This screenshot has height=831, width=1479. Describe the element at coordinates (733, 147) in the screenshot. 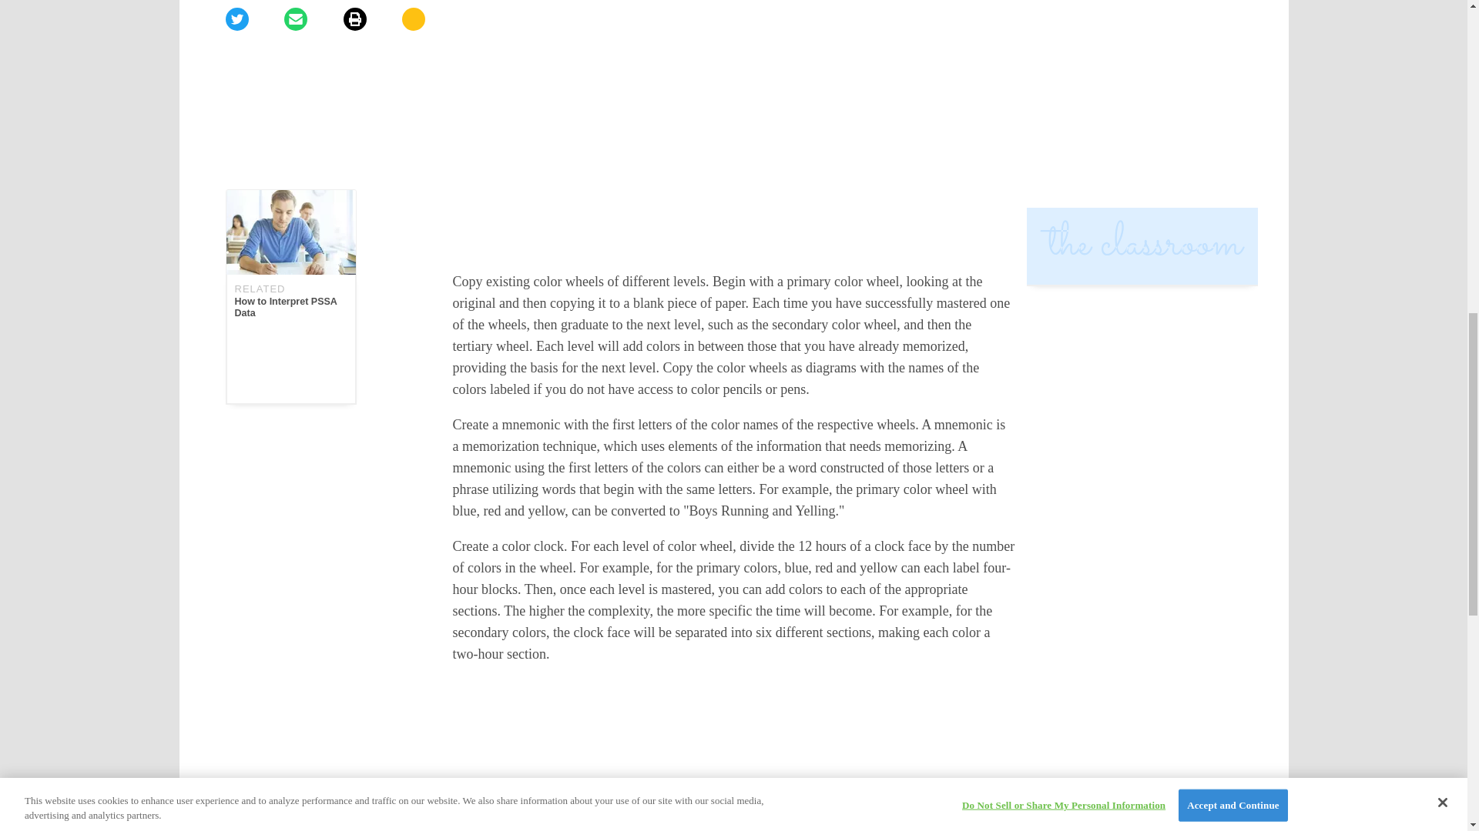

I see `Advertisement` at that location.